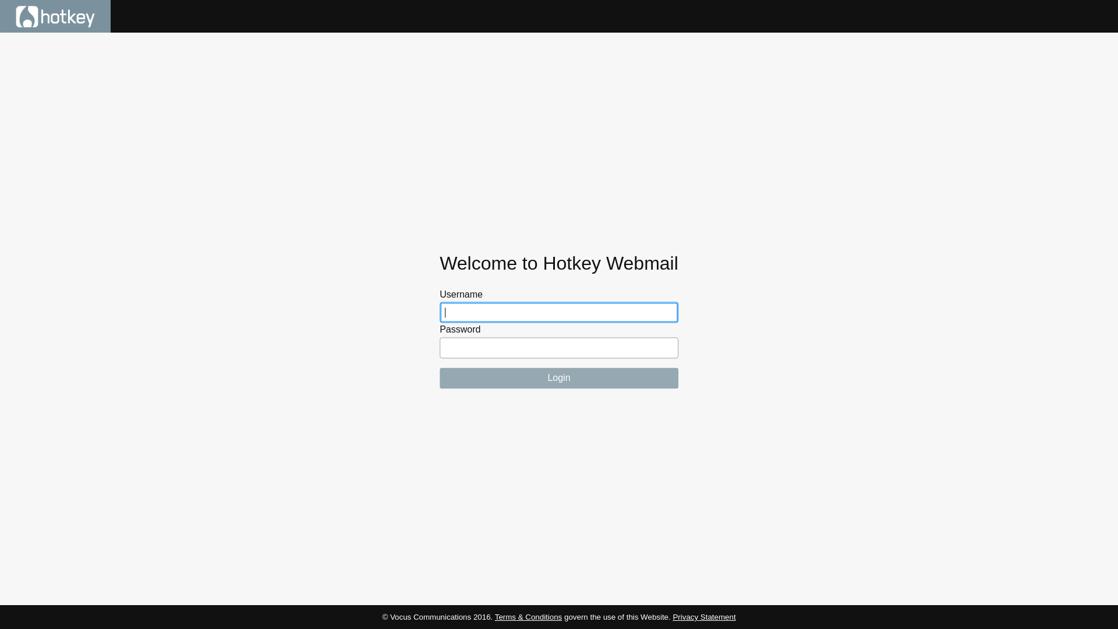 The height and width of the screenshot is (629, 1118). What do you see at coordinates (559, 379) in the screenshot?
I see `Login` at bounding box center [559, 379].